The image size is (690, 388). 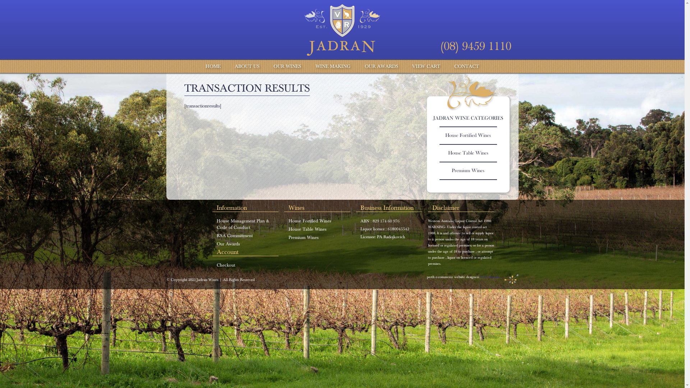 I want to click on OUR WINES, so click(x=287, y=66).